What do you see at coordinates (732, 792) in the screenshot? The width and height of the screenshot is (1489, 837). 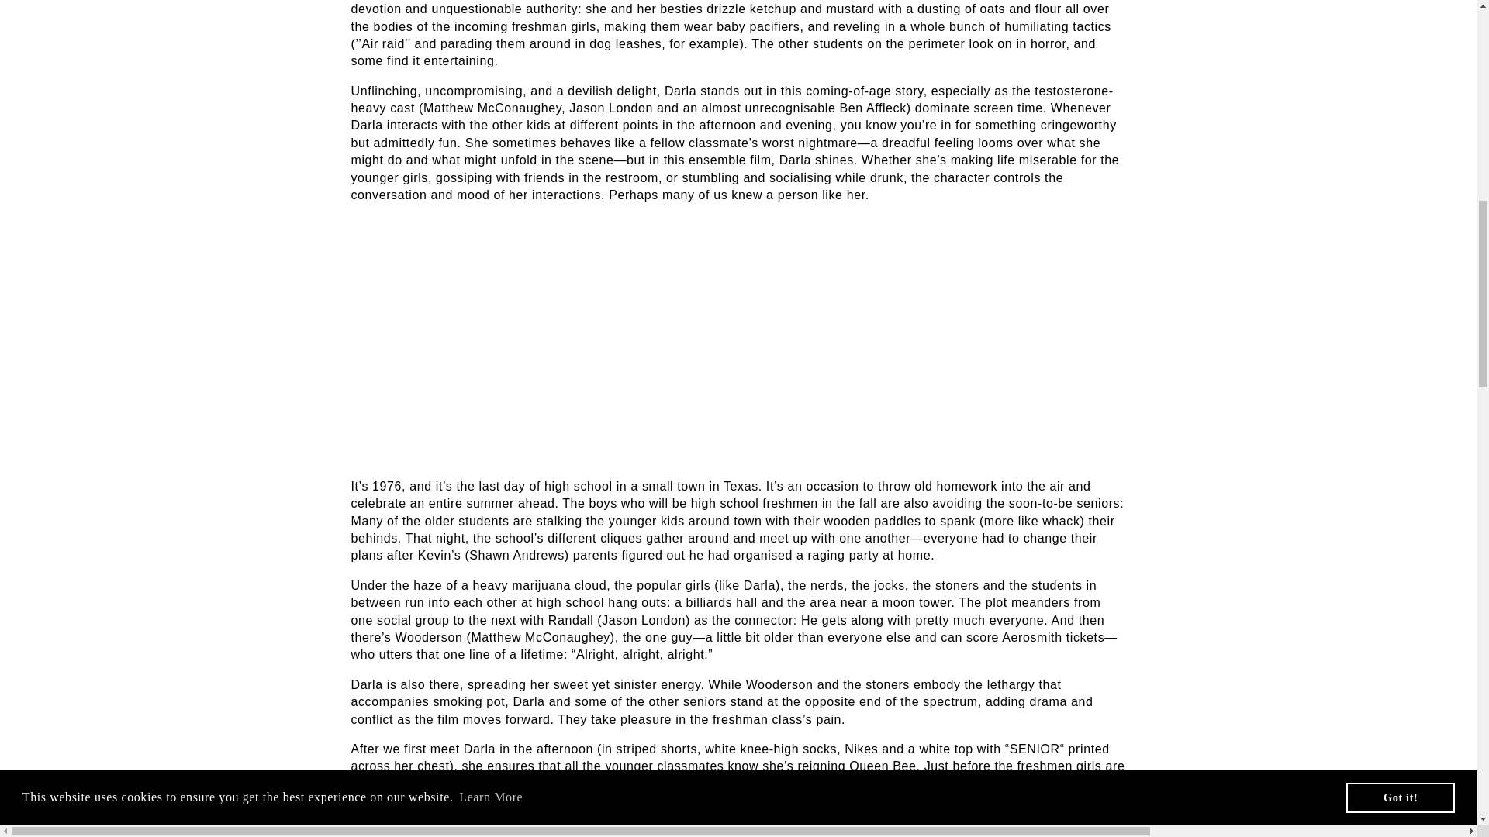 I see `What are you looking at? Wipe that face off your head, bitch` at bounding box center [732, 792].